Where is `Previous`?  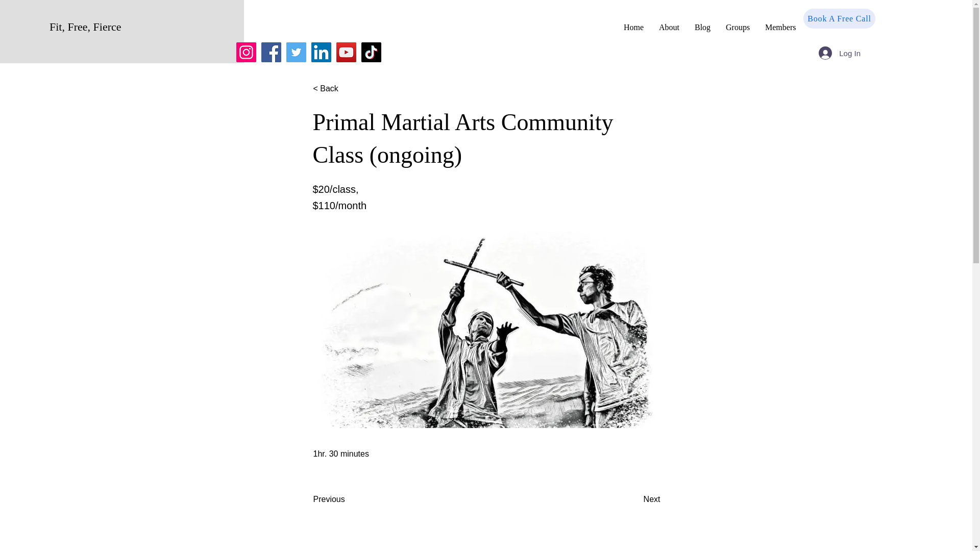 Previous is located at coordinates (347, 499).